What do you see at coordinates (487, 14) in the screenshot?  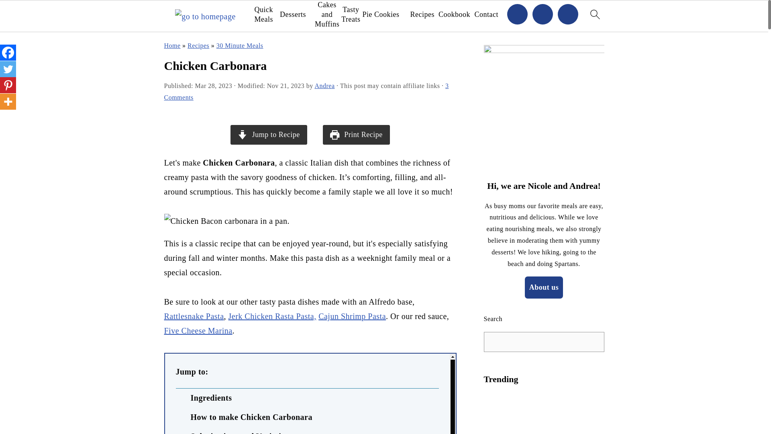 I see `Contact` at bounding box center [487, 14].